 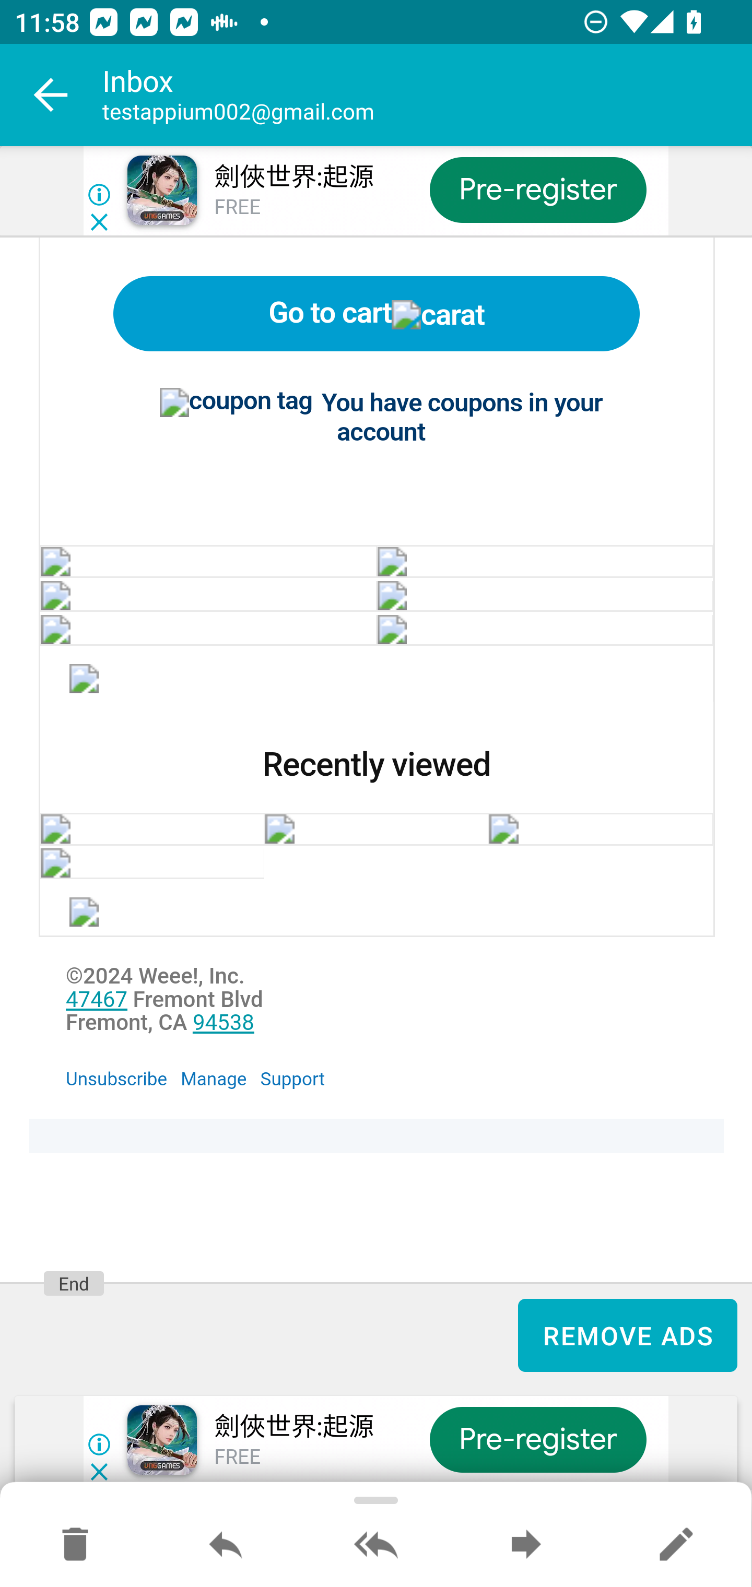 What do you see at coordinates (85, 682) in the screenshot?
I see `data:` at bounding box center [85, 682].